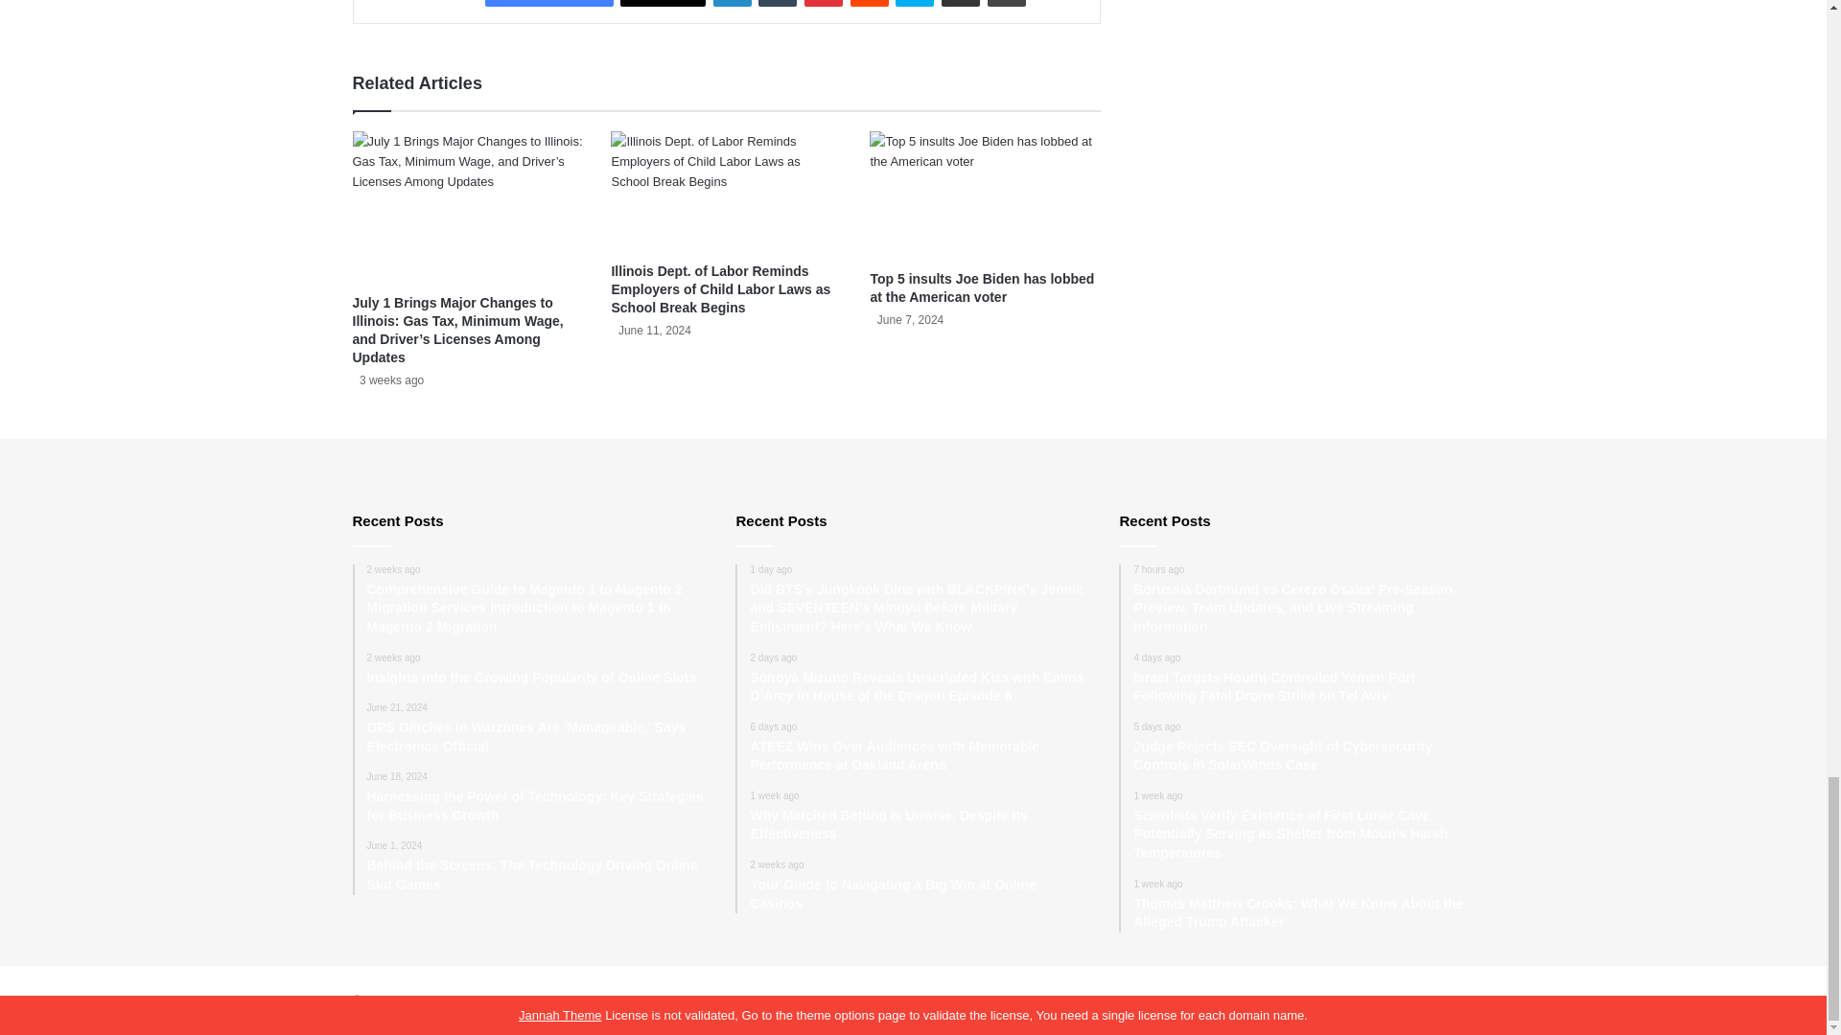  I want to click on Skype, so click(914, 3).